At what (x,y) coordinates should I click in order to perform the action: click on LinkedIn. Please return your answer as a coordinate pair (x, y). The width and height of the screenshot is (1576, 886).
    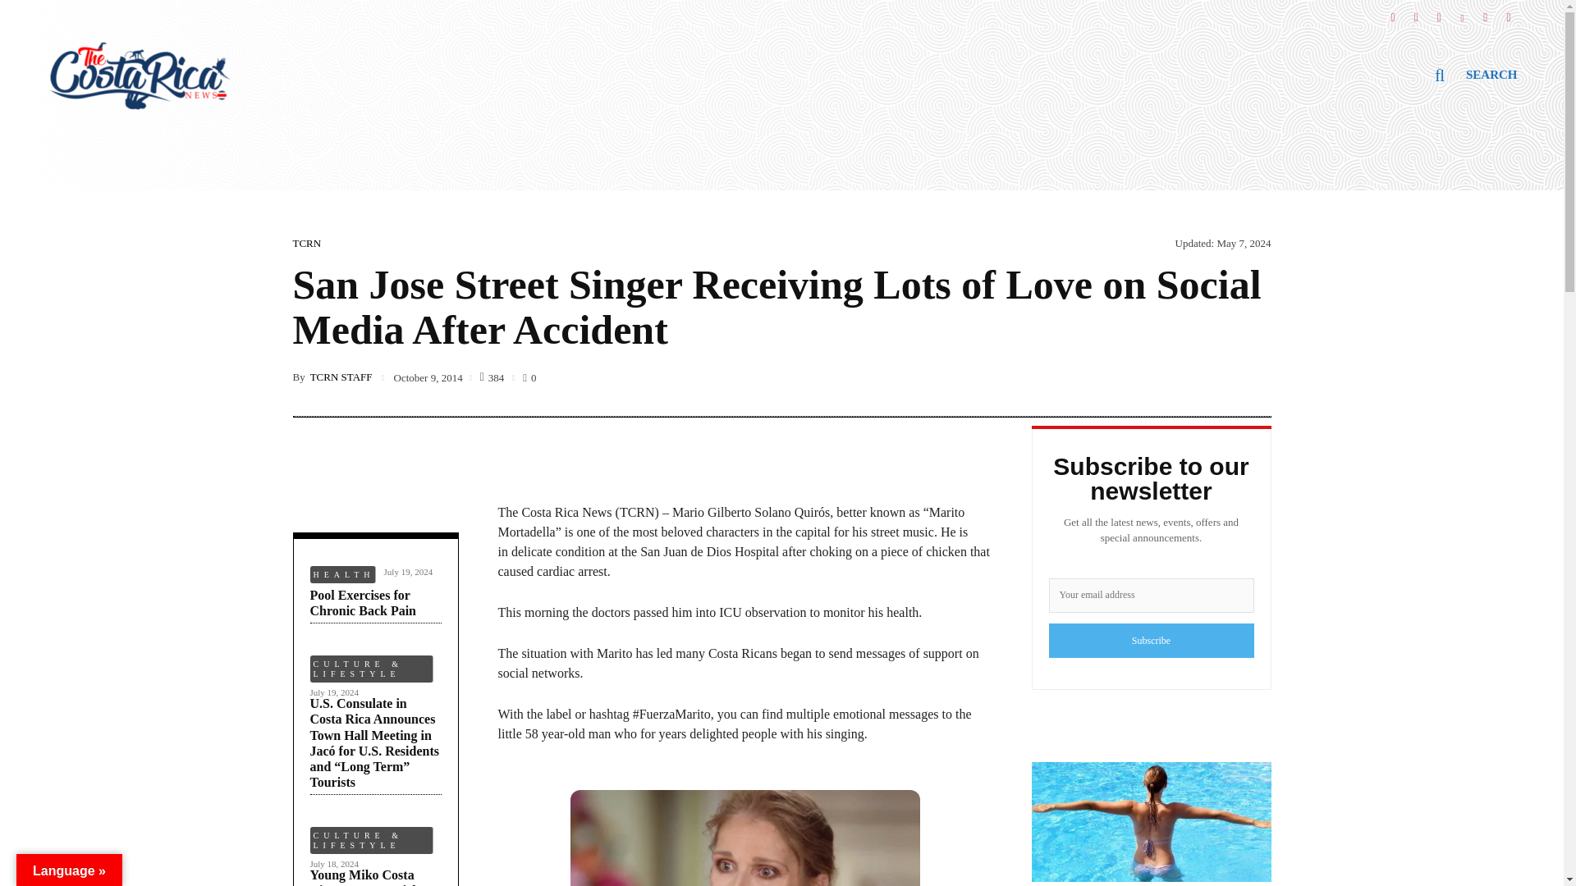
    Looking at the image, I should click on (1463, 11).